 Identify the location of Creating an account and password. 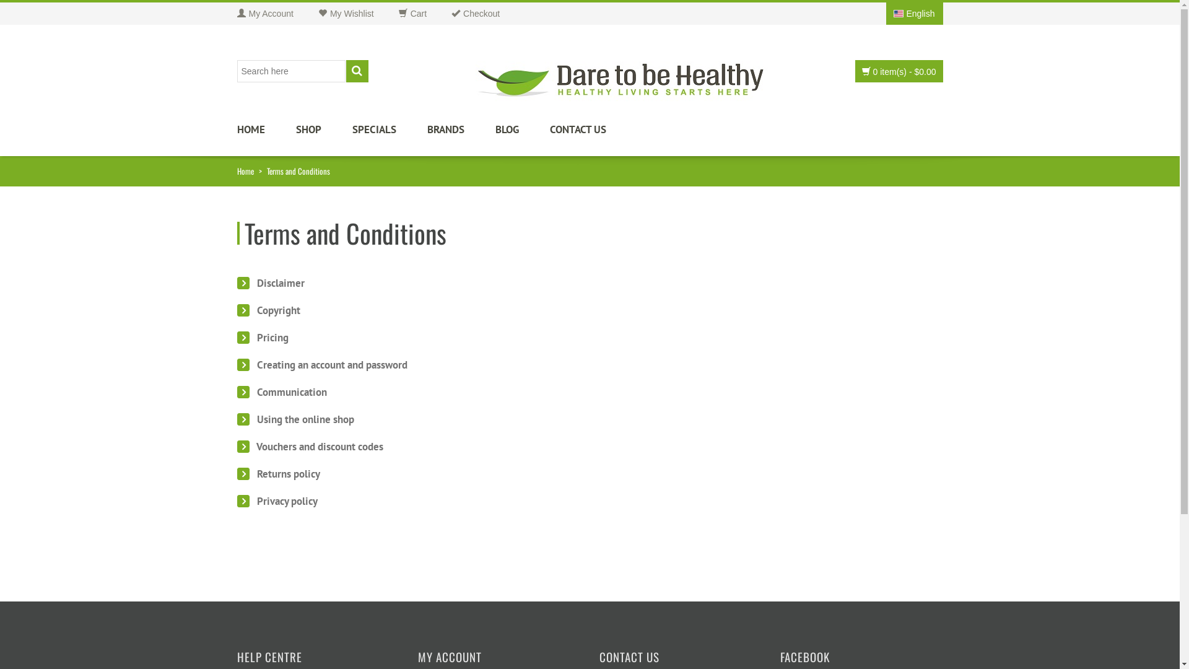
(322, 365).